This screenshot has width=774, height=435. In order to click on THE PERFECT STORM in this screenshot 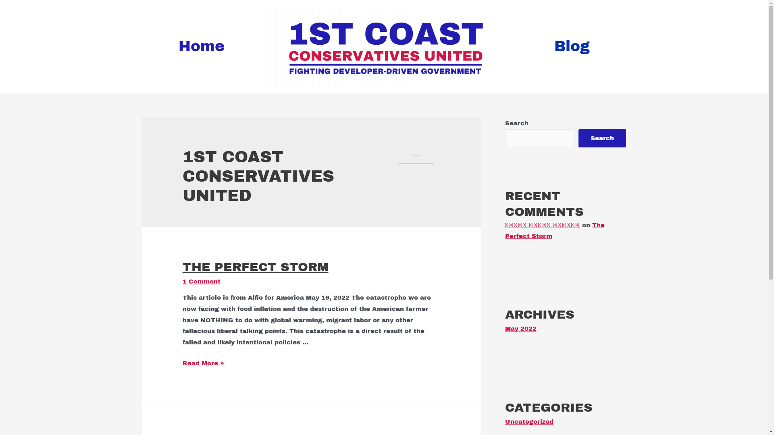, I will do `click(256, 267)`.